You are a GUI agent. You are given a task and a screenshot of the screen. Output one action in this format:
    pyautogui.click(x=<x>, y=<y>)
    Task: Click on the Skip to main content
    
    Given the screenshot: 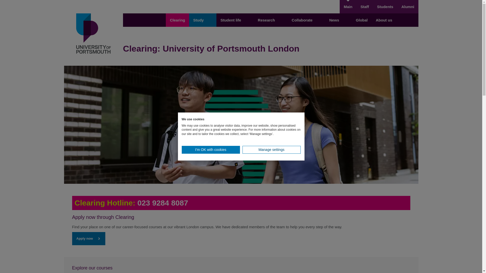 What is the action you would take?
    pyautogui.click(x=241, y=3)
    